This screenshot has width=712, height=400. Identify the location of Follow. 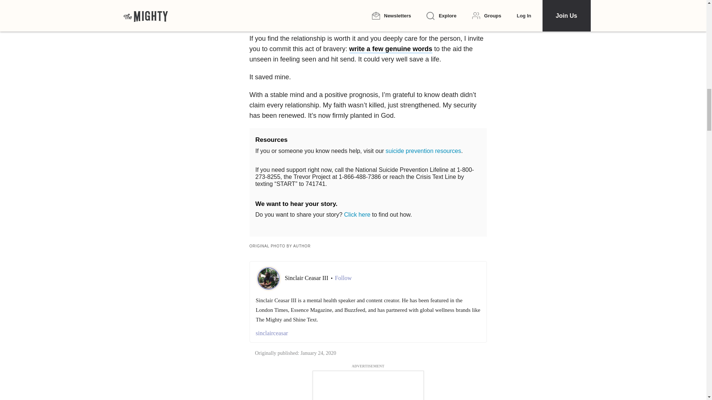
(343, 278).